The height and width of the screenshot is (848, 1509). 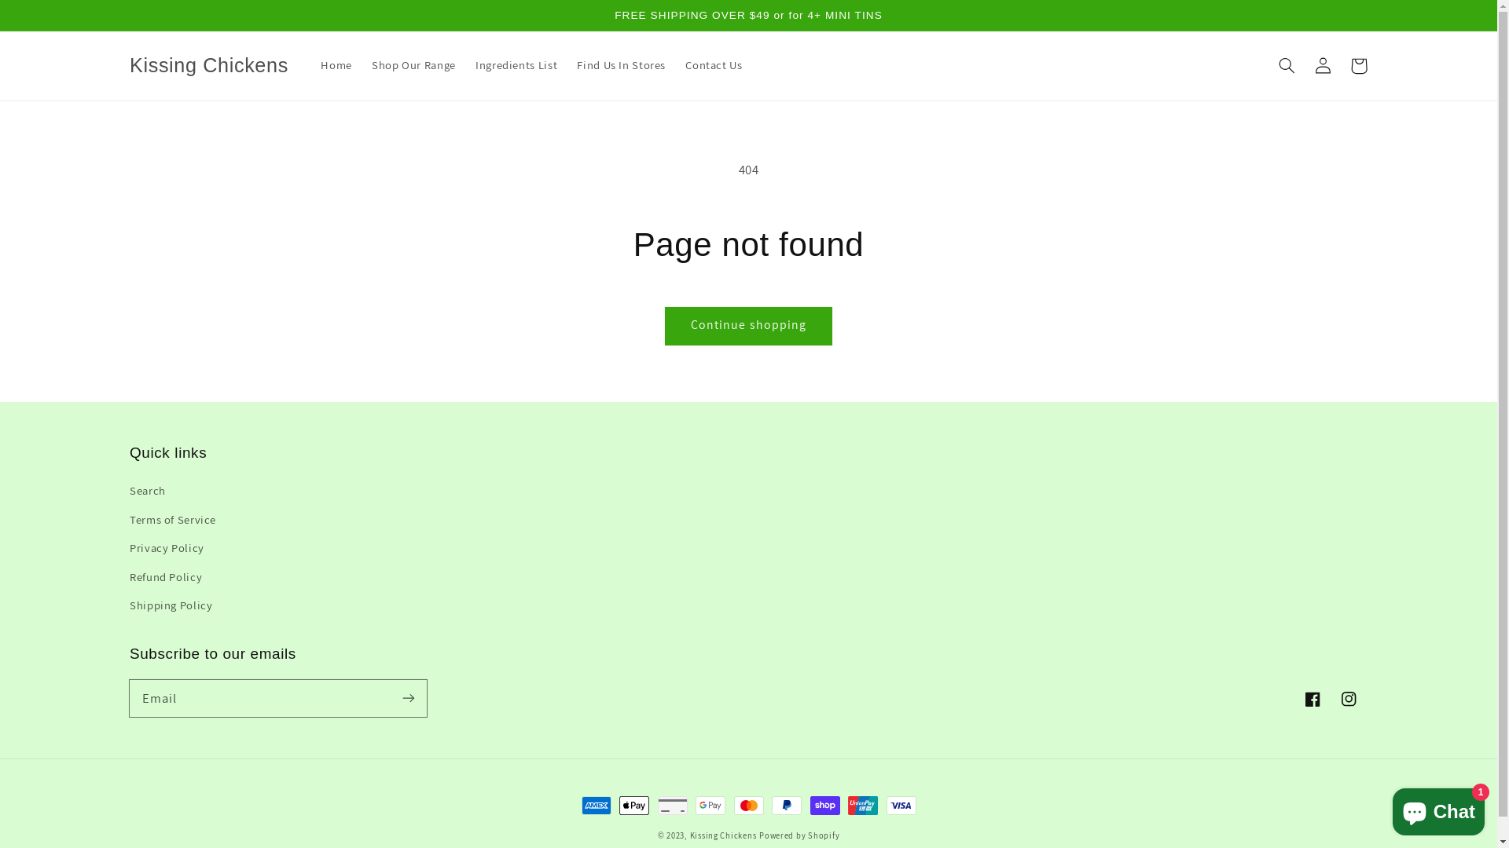 What do you see at coordinates (413, 66) in the screenshot?
I see `Shop Our Range` at bounding box center [413, 66].